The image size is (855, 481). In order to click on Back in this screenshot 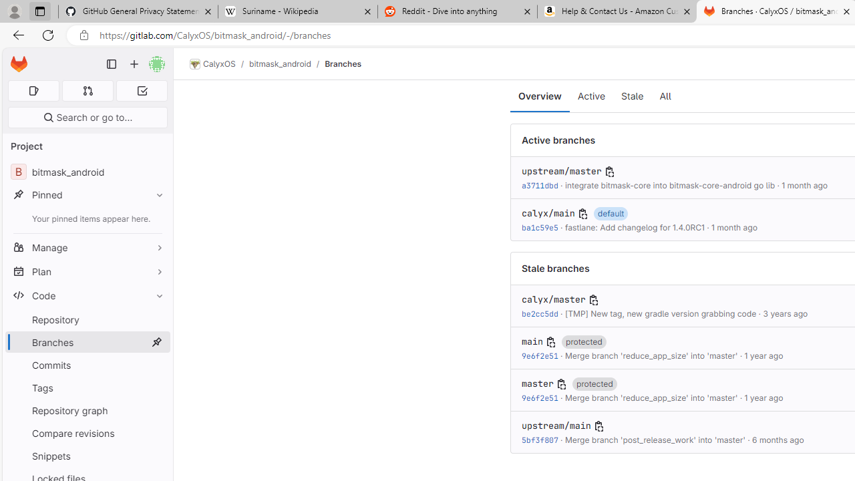, I will do `click(16, 35)`.